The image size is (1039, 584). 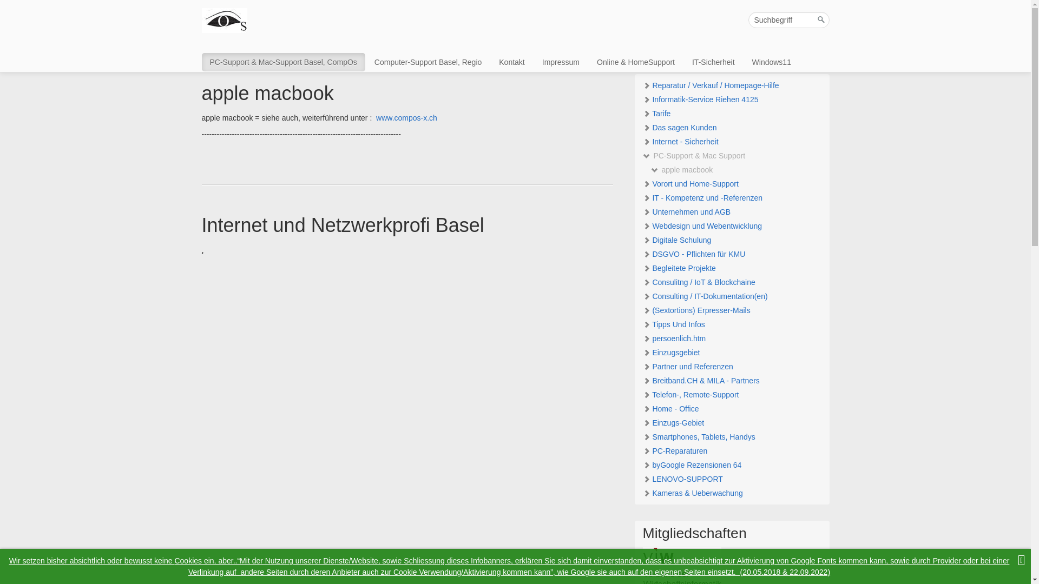 What do you see at coordinates (682, 170) in the screenshot?
I see `  apple macbook` at bounding box center [682, 170].